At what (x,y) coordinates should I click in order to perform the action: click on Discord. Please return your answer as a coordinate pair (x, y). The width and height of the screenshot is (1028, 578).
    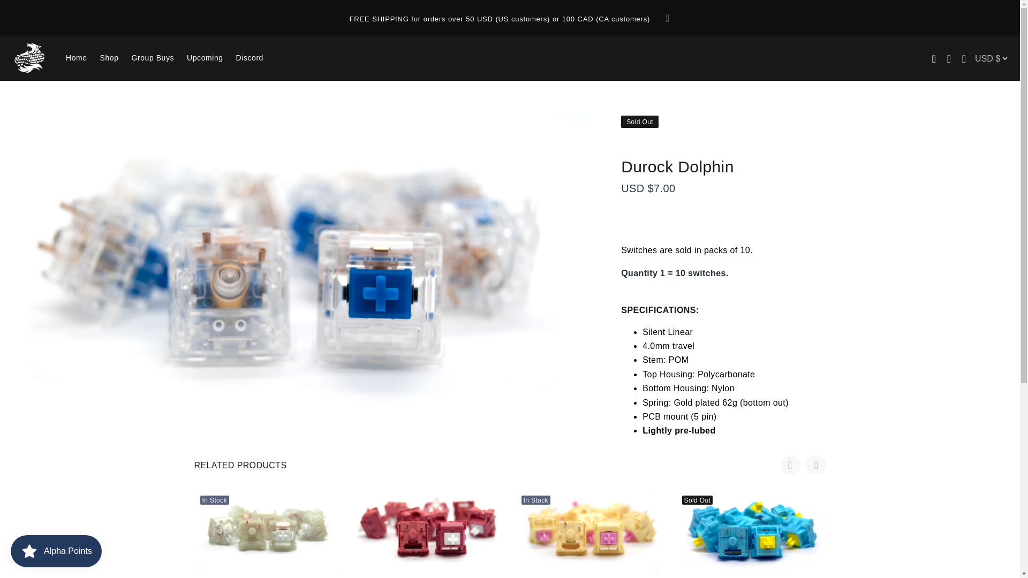
    Looking at the image, I should click on (246, 58).